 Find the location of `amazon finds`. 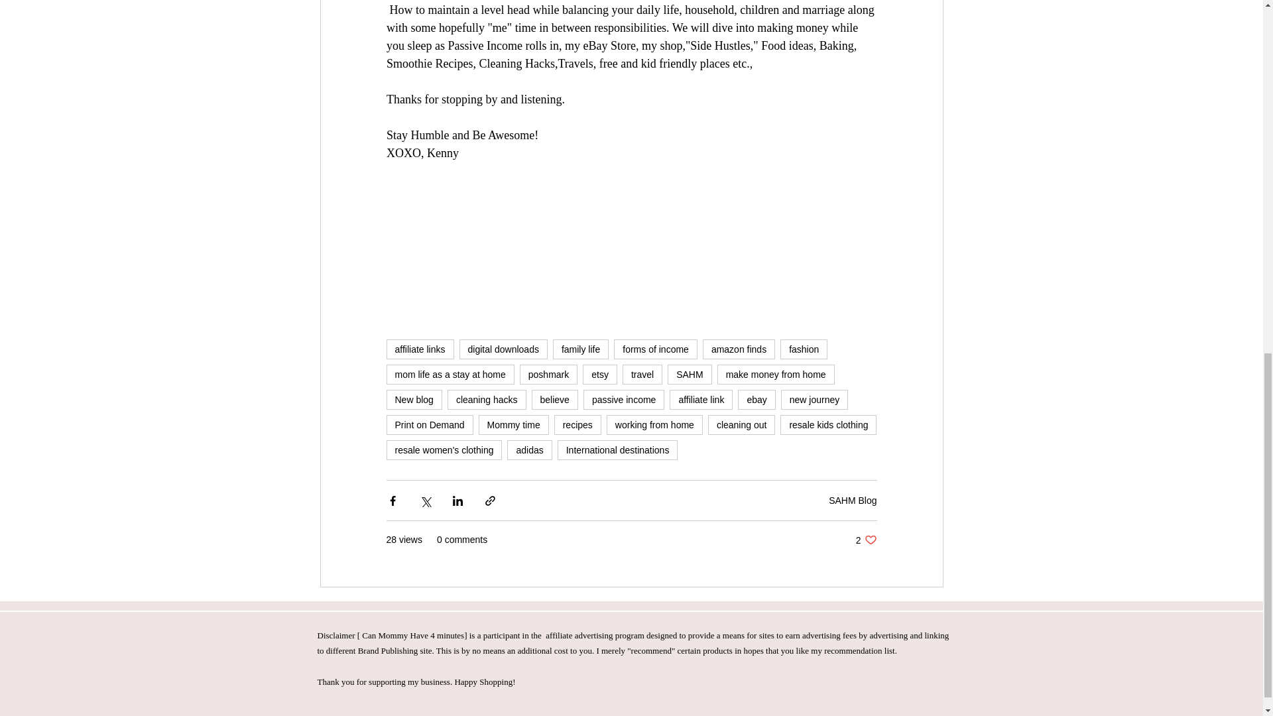

amazon finds is located at coordinates (739, 349).